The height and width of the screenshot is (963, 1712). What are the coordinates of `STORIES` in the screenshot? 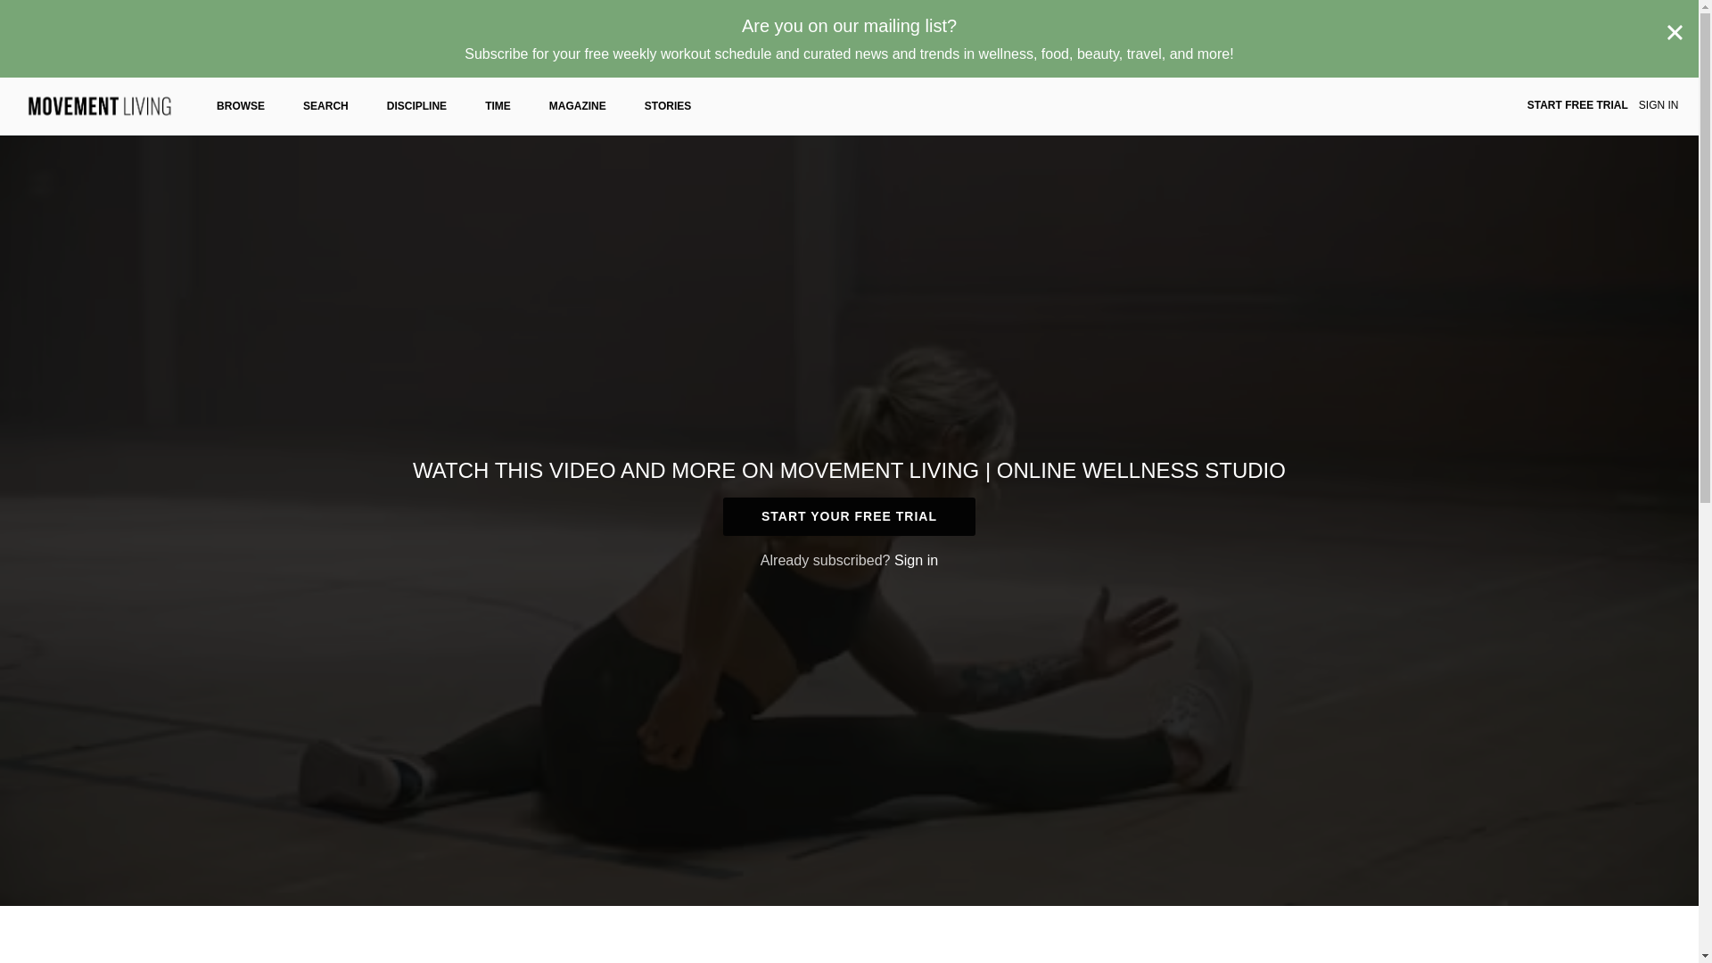 It's located at (668, 106).